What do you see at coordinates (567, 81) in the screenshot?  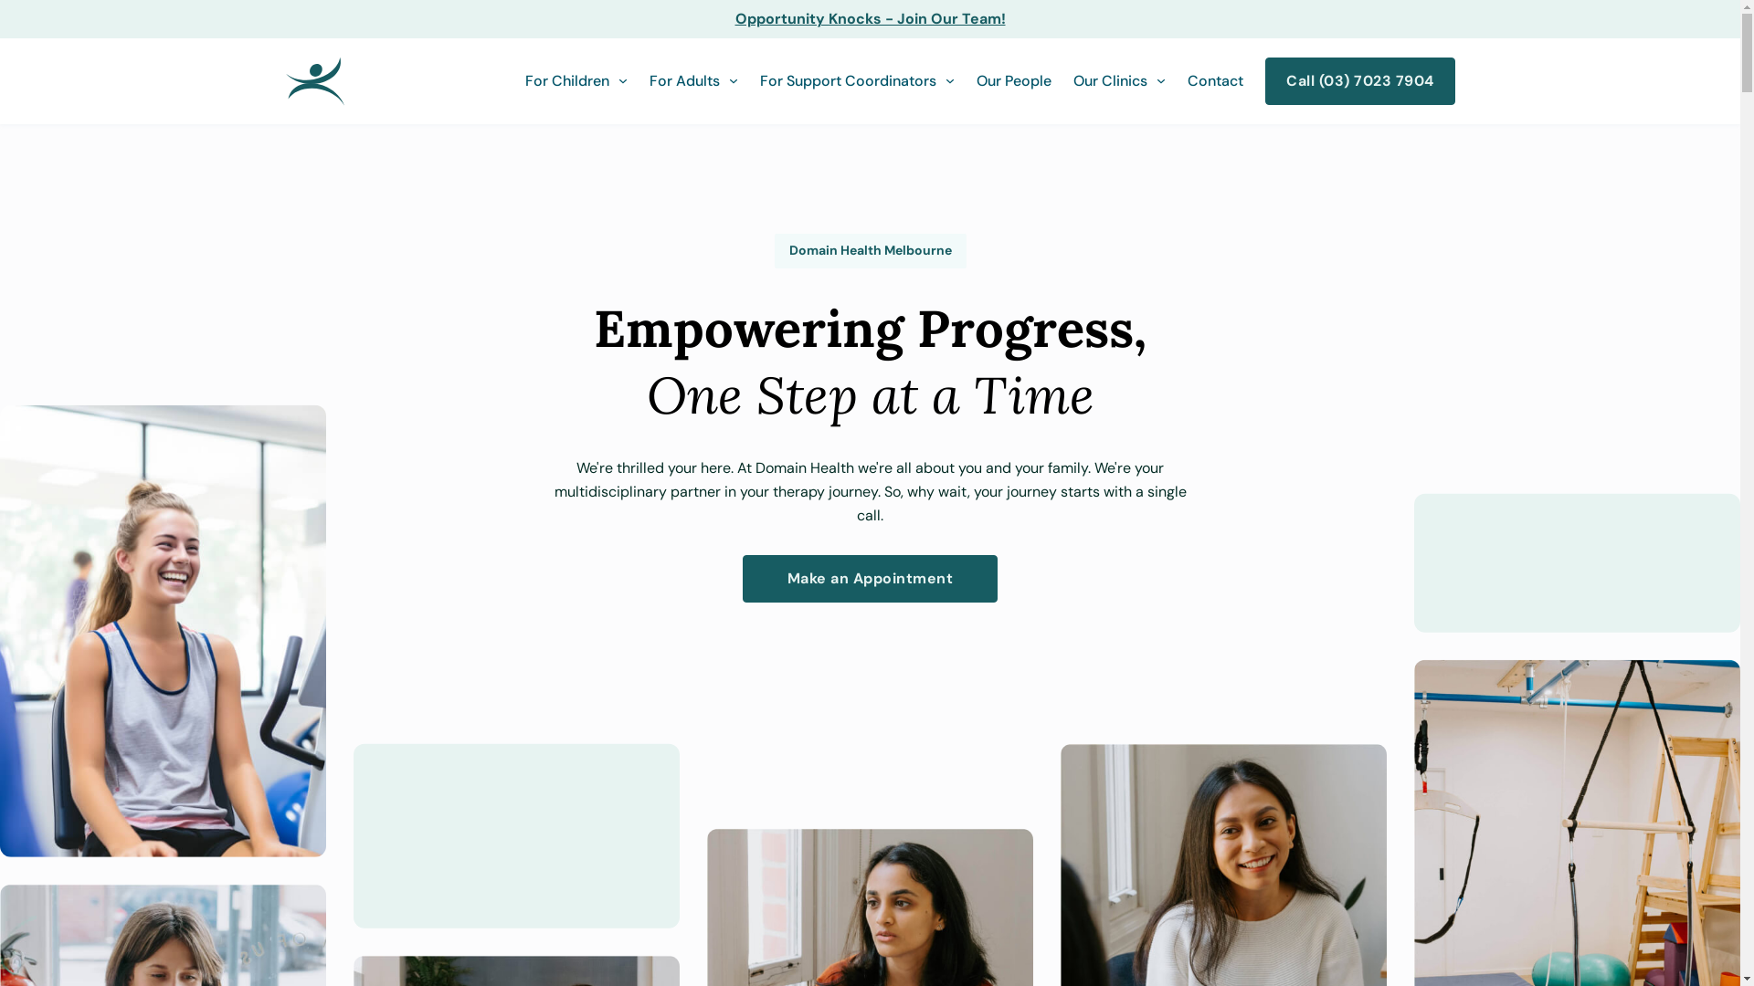 I see `For Children` at bounding box center [567, 81].